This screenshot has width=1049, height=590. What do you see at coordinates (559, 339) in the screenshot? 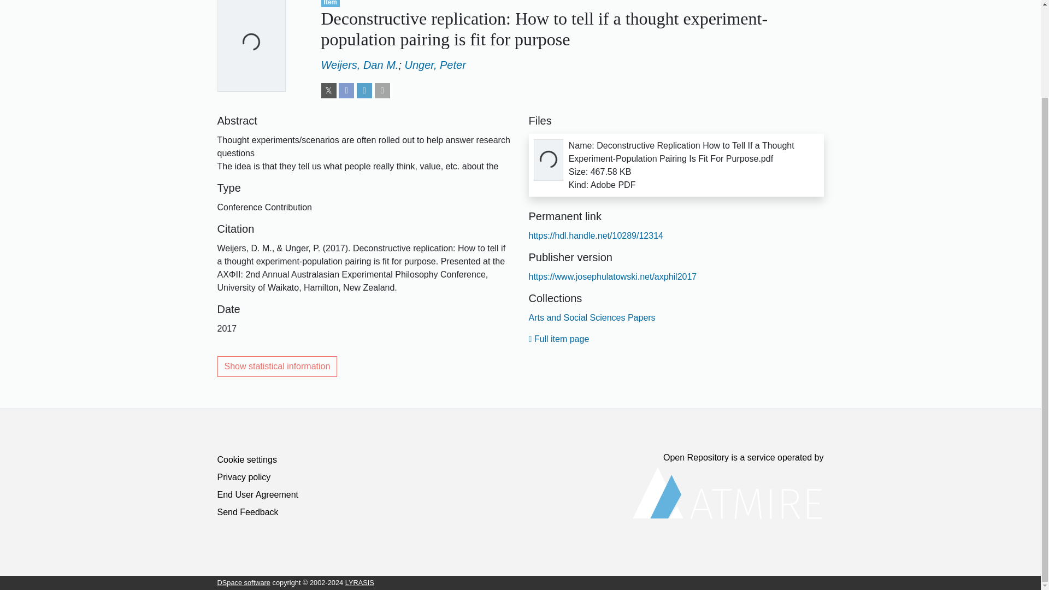
I see `Full item page` at bounding box center [559, 339].